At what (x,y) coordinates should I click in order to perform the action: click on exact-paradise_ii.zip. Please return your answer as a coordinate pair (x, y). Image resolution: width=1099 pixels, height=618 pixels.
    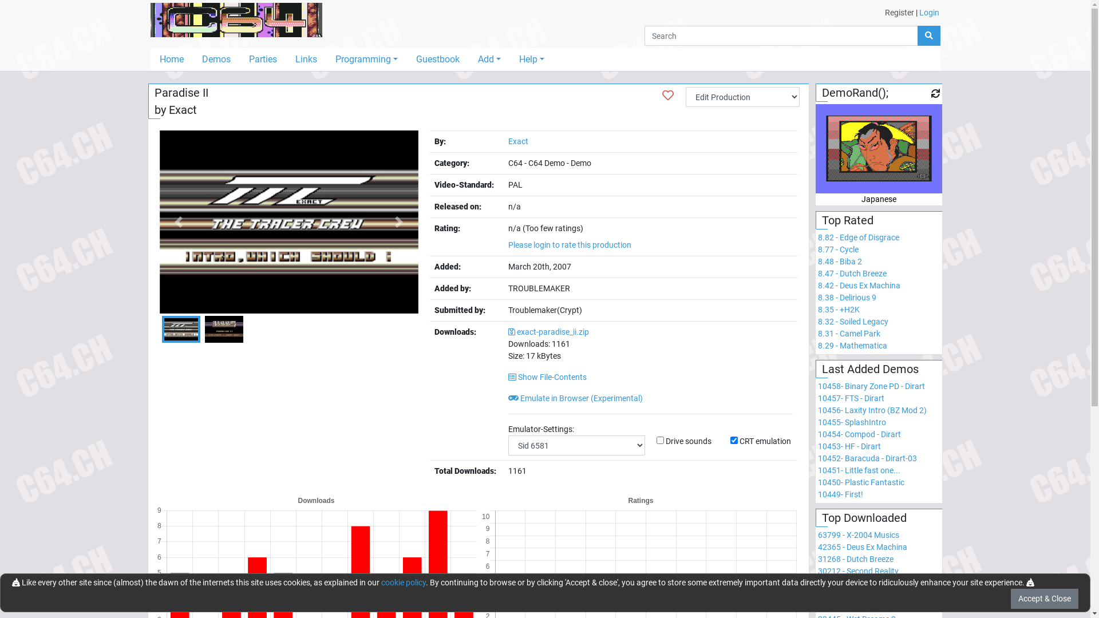
    Looking at the image, I should click on (548, 332).